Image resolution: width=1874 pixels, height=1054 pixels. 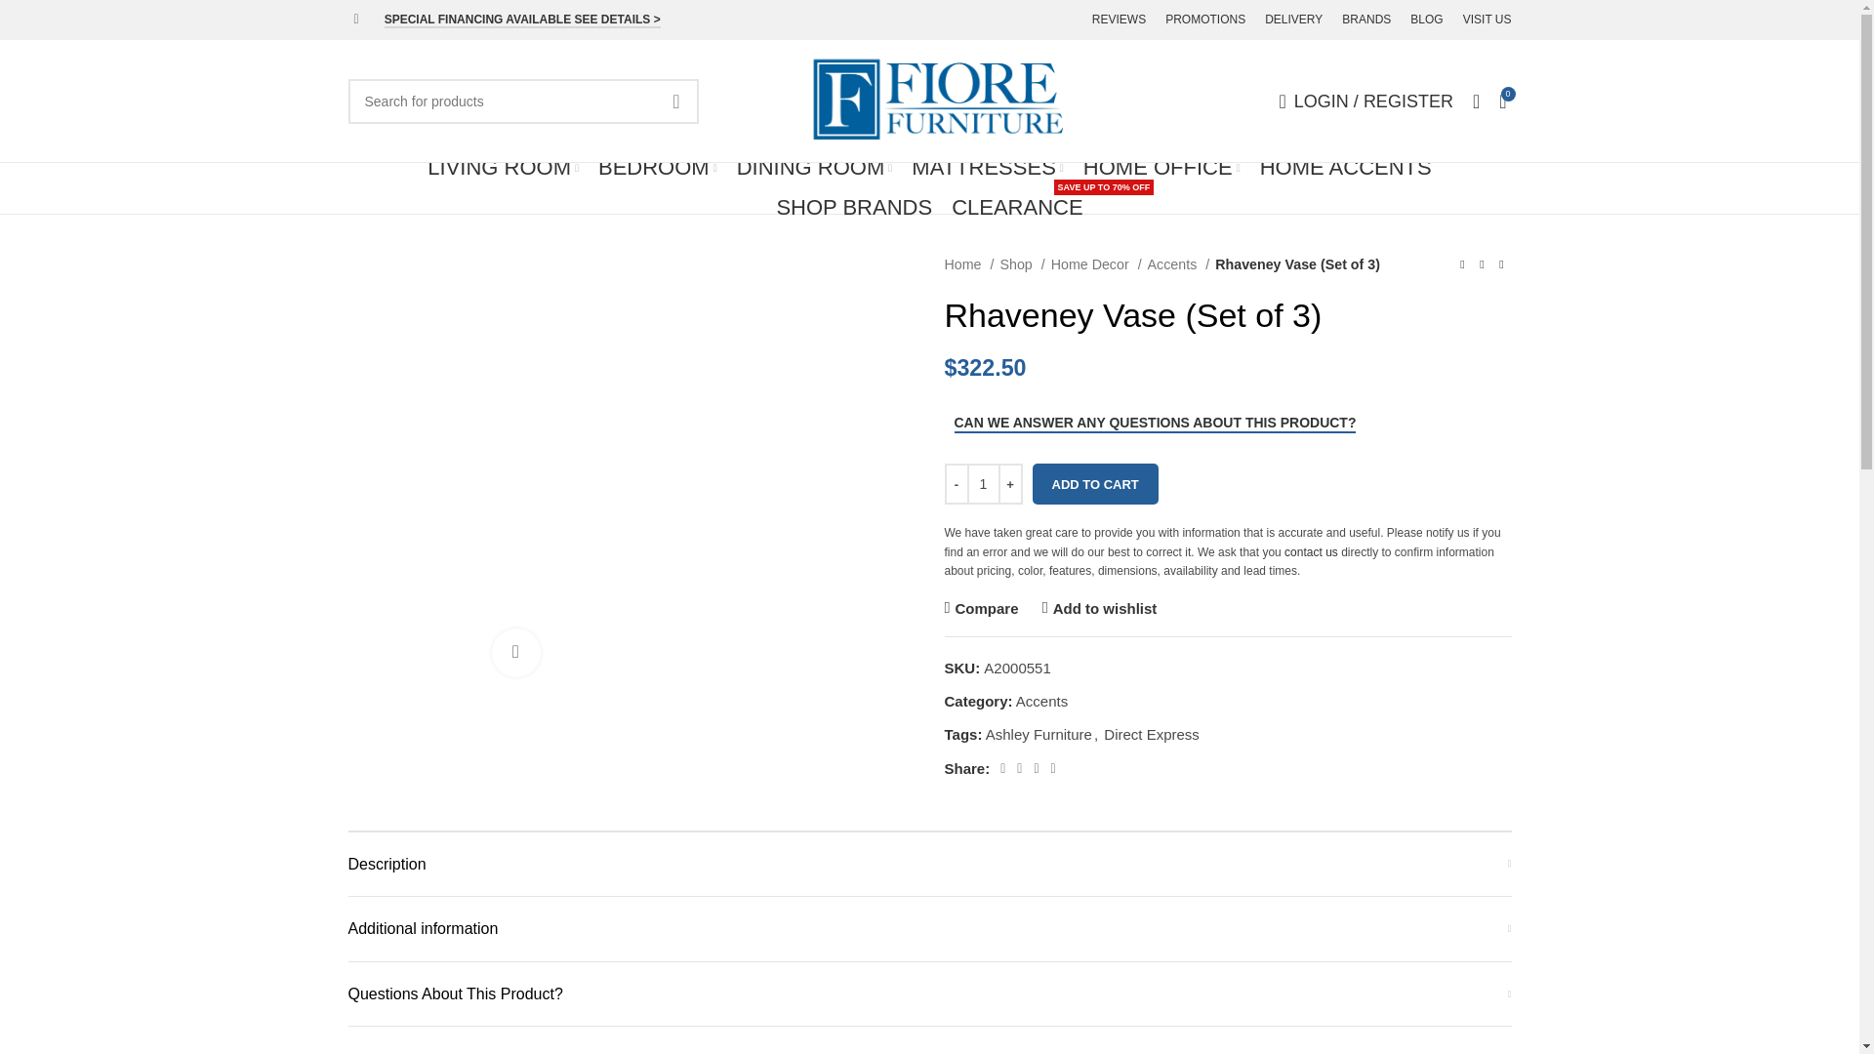 I want to click on BEDROOM, so click(x=658, y=168).